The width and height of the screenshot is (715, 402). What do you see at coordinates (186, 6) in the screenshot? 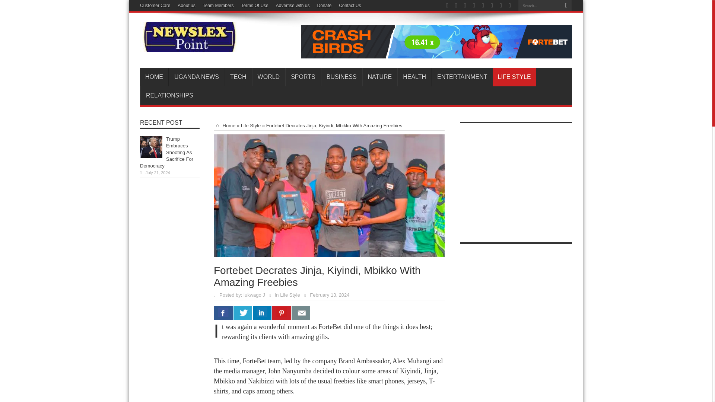
I see `About us` at bounding box center [186, 6].